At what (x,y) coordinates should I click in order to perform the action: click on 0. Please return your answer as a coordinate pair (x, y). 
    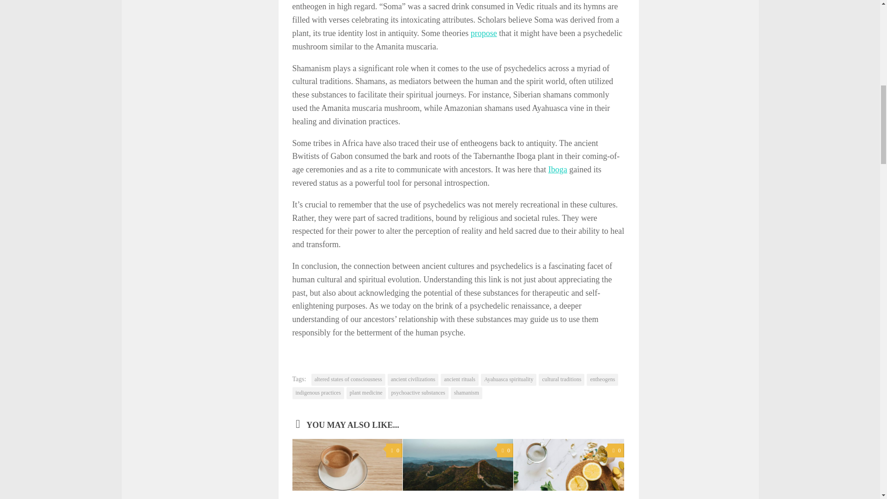
    Looking at the image, I should click on (394, 451).